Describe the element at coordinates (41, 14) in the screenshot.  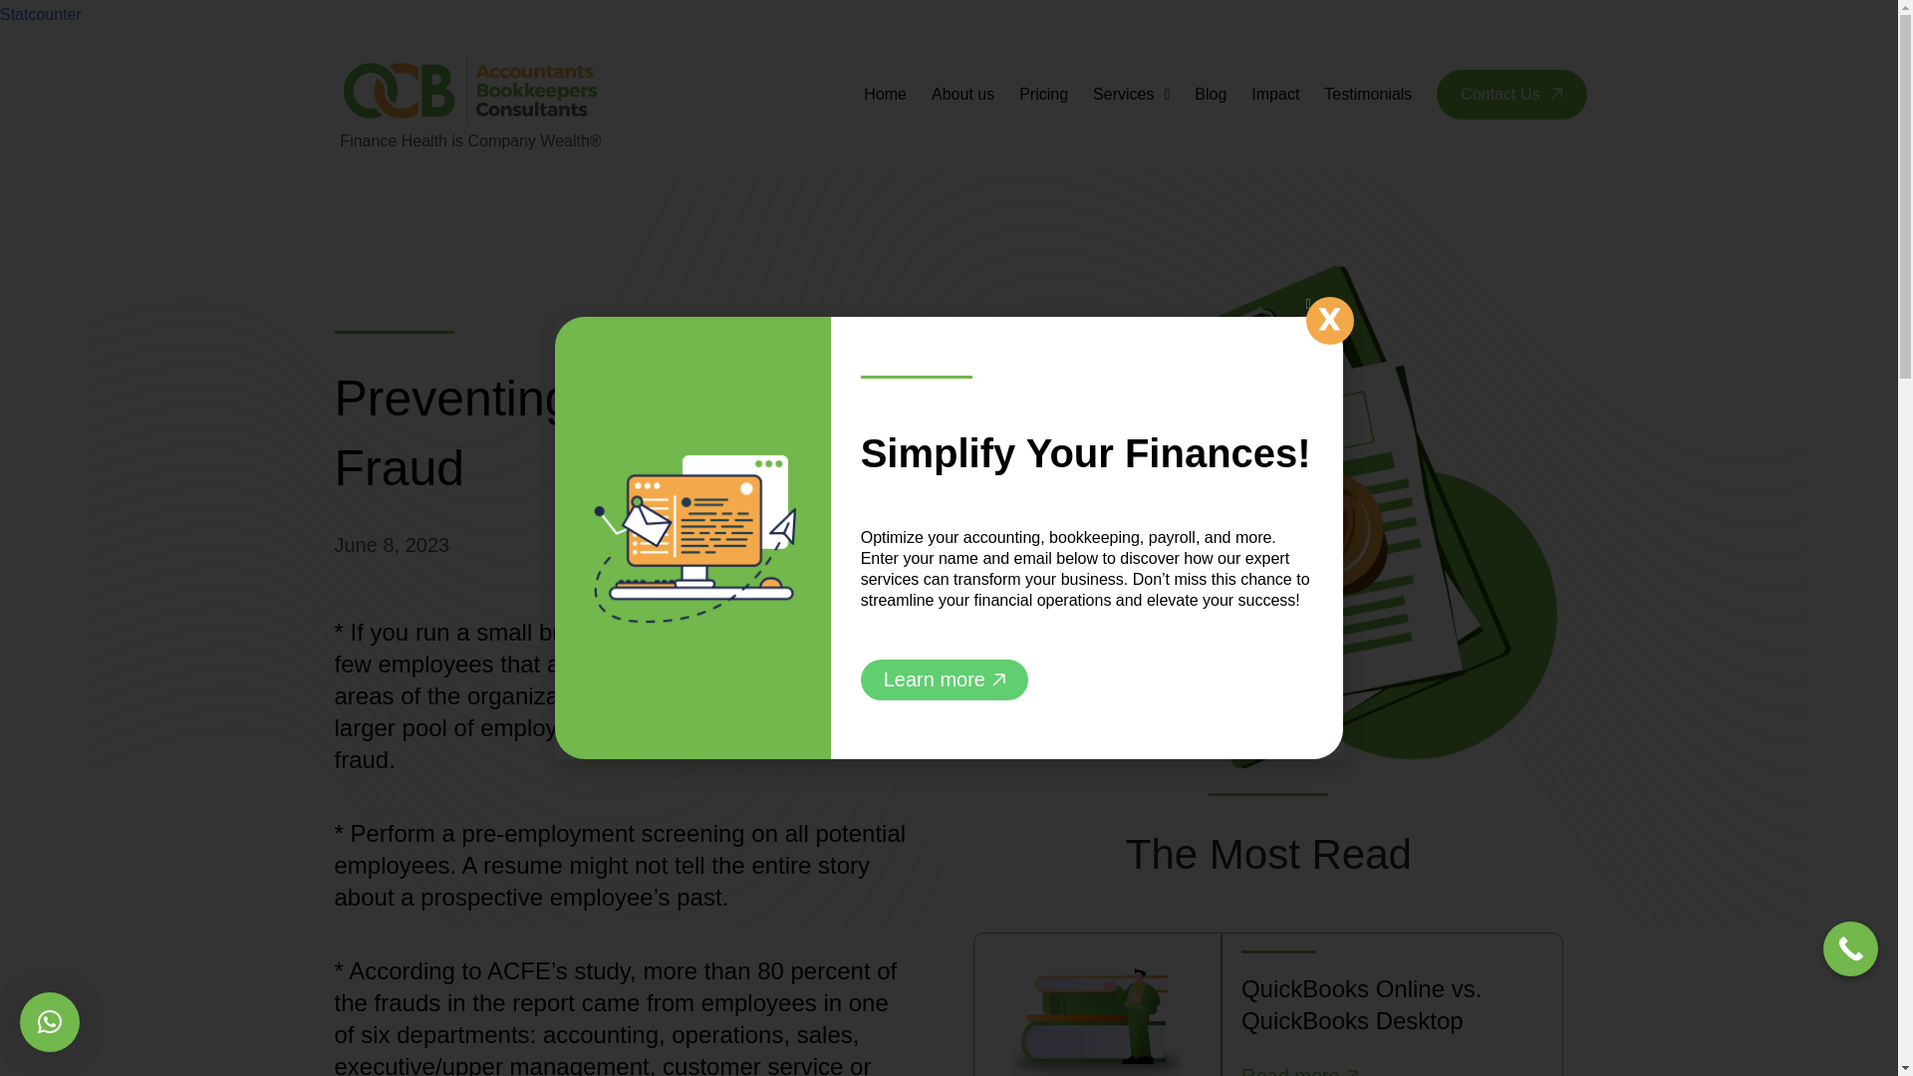
I see `Statcounter` at that location.